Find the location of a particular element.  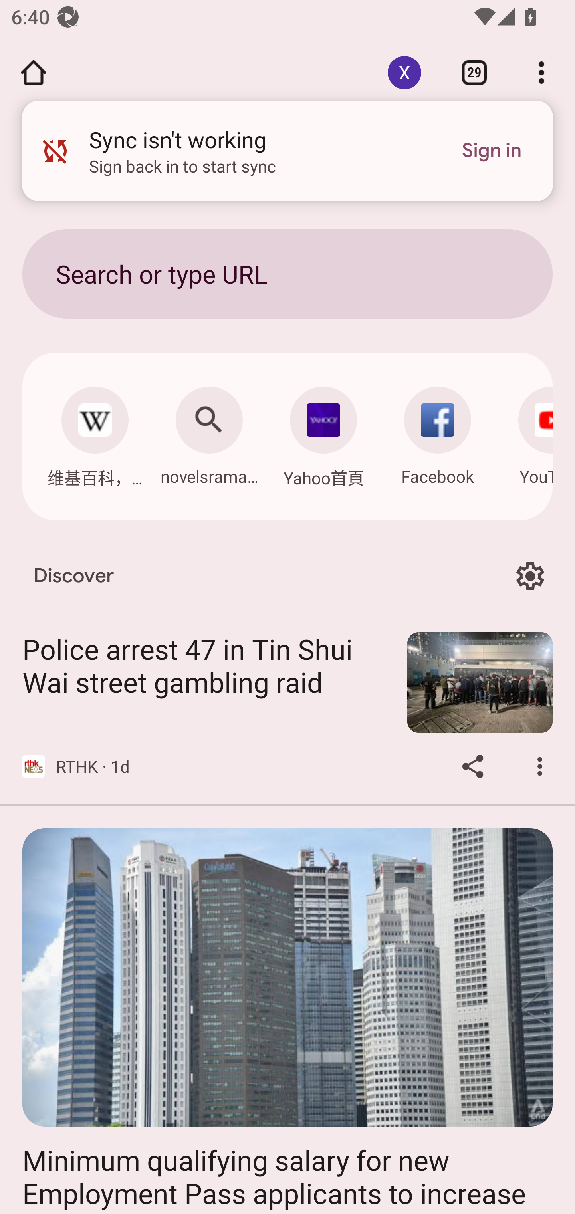

Options for Discover is located at coordinates (530, 576).